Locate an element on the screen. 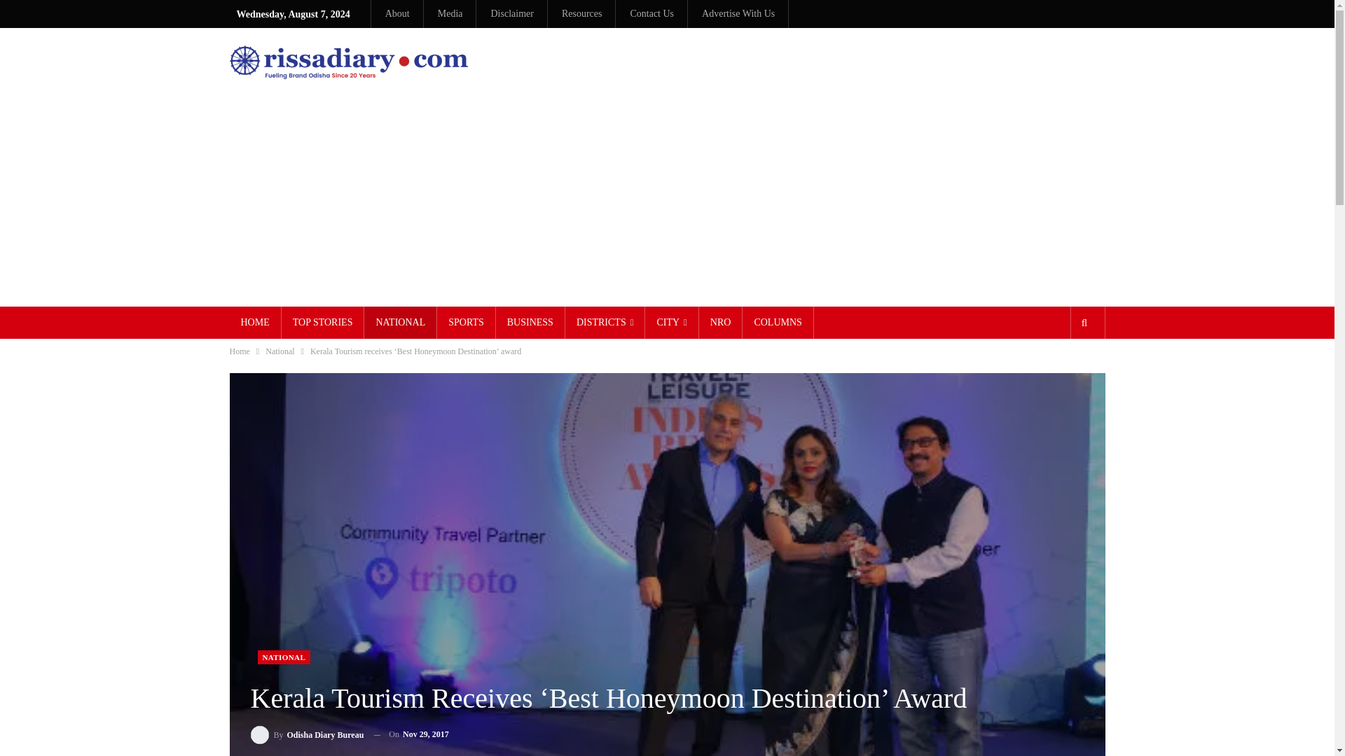 The height and width of the screenshot is (756, 1345). Media is located at coordinates (450, 13).